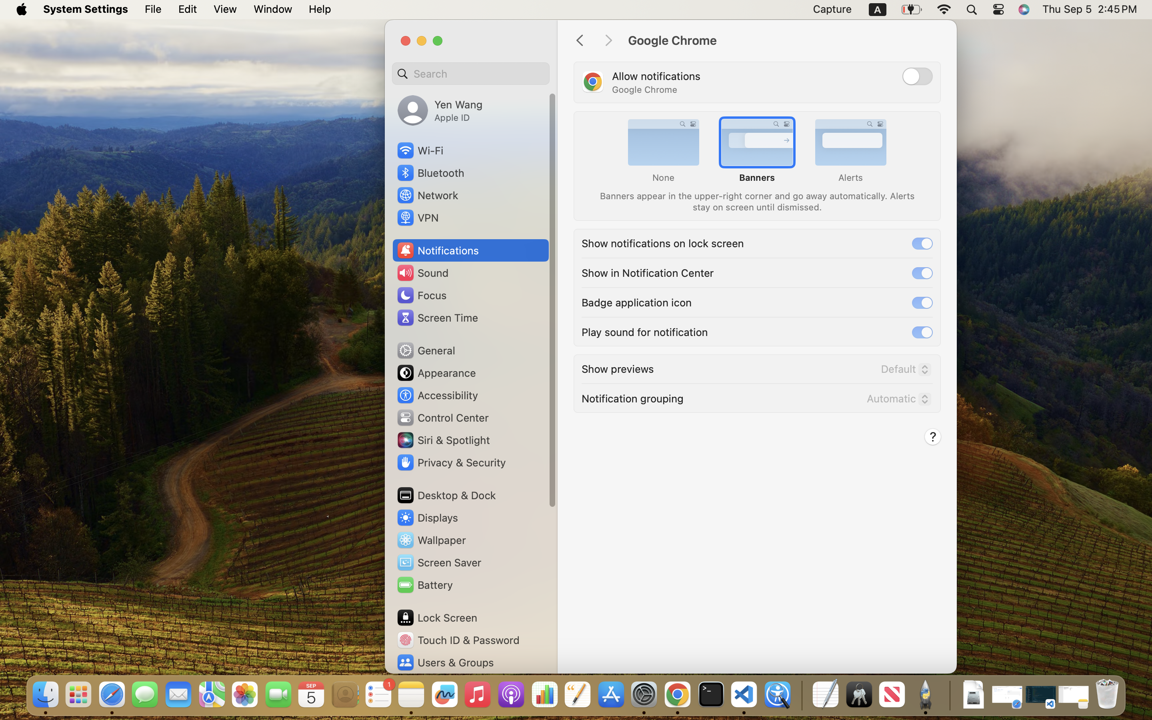 The height and width of the screenshot is (720, 1152). I want to click on Show notifications on lock screen, so click(663, 242).